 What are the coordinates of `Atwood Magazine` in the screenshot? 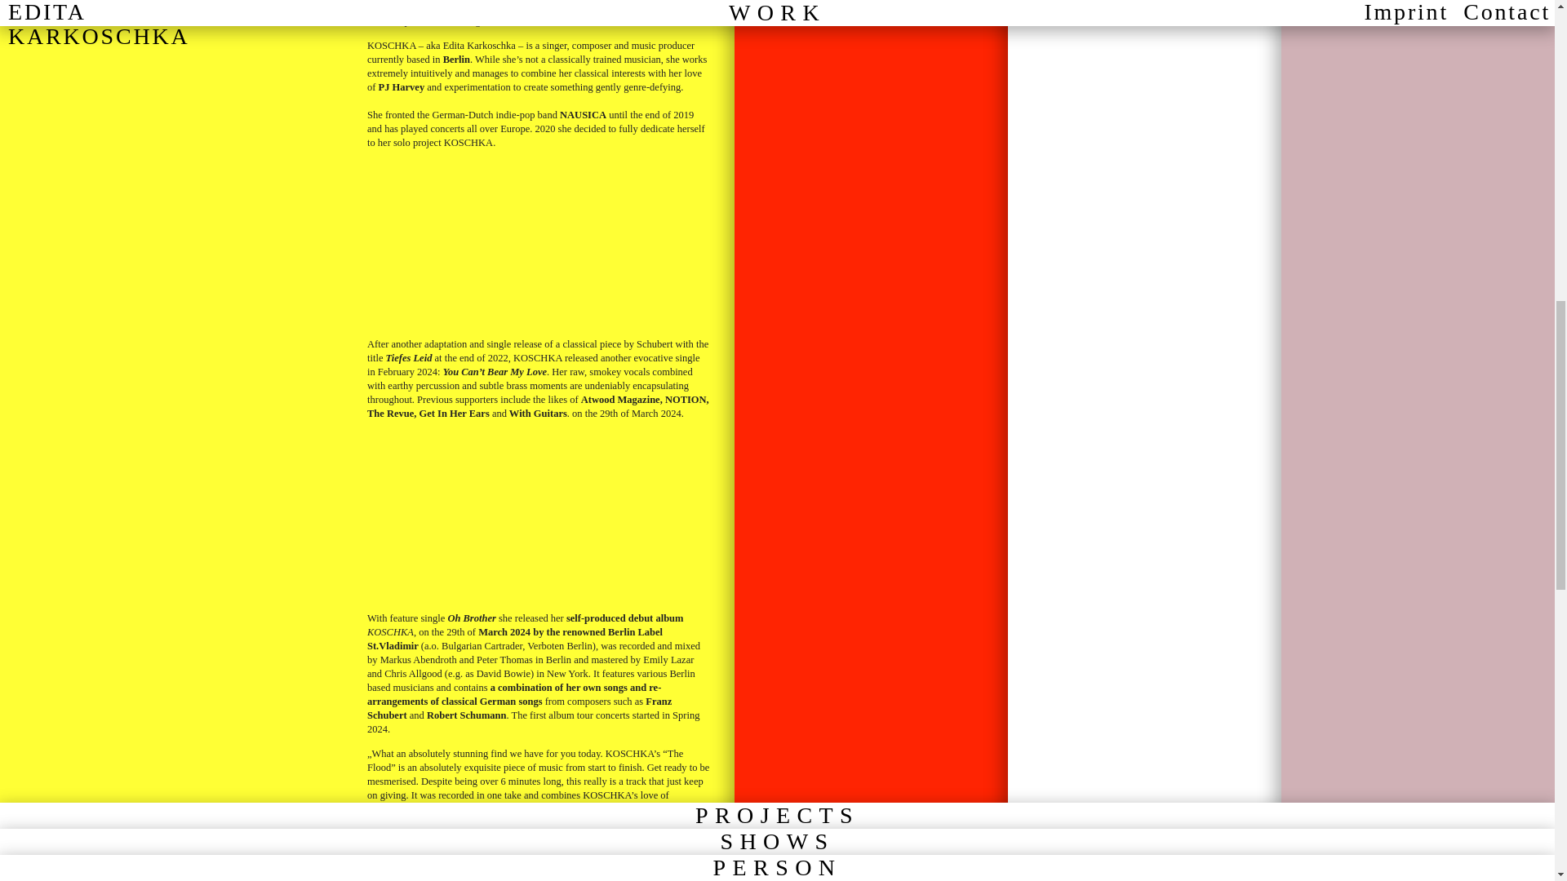 It's located at (1195, 264).